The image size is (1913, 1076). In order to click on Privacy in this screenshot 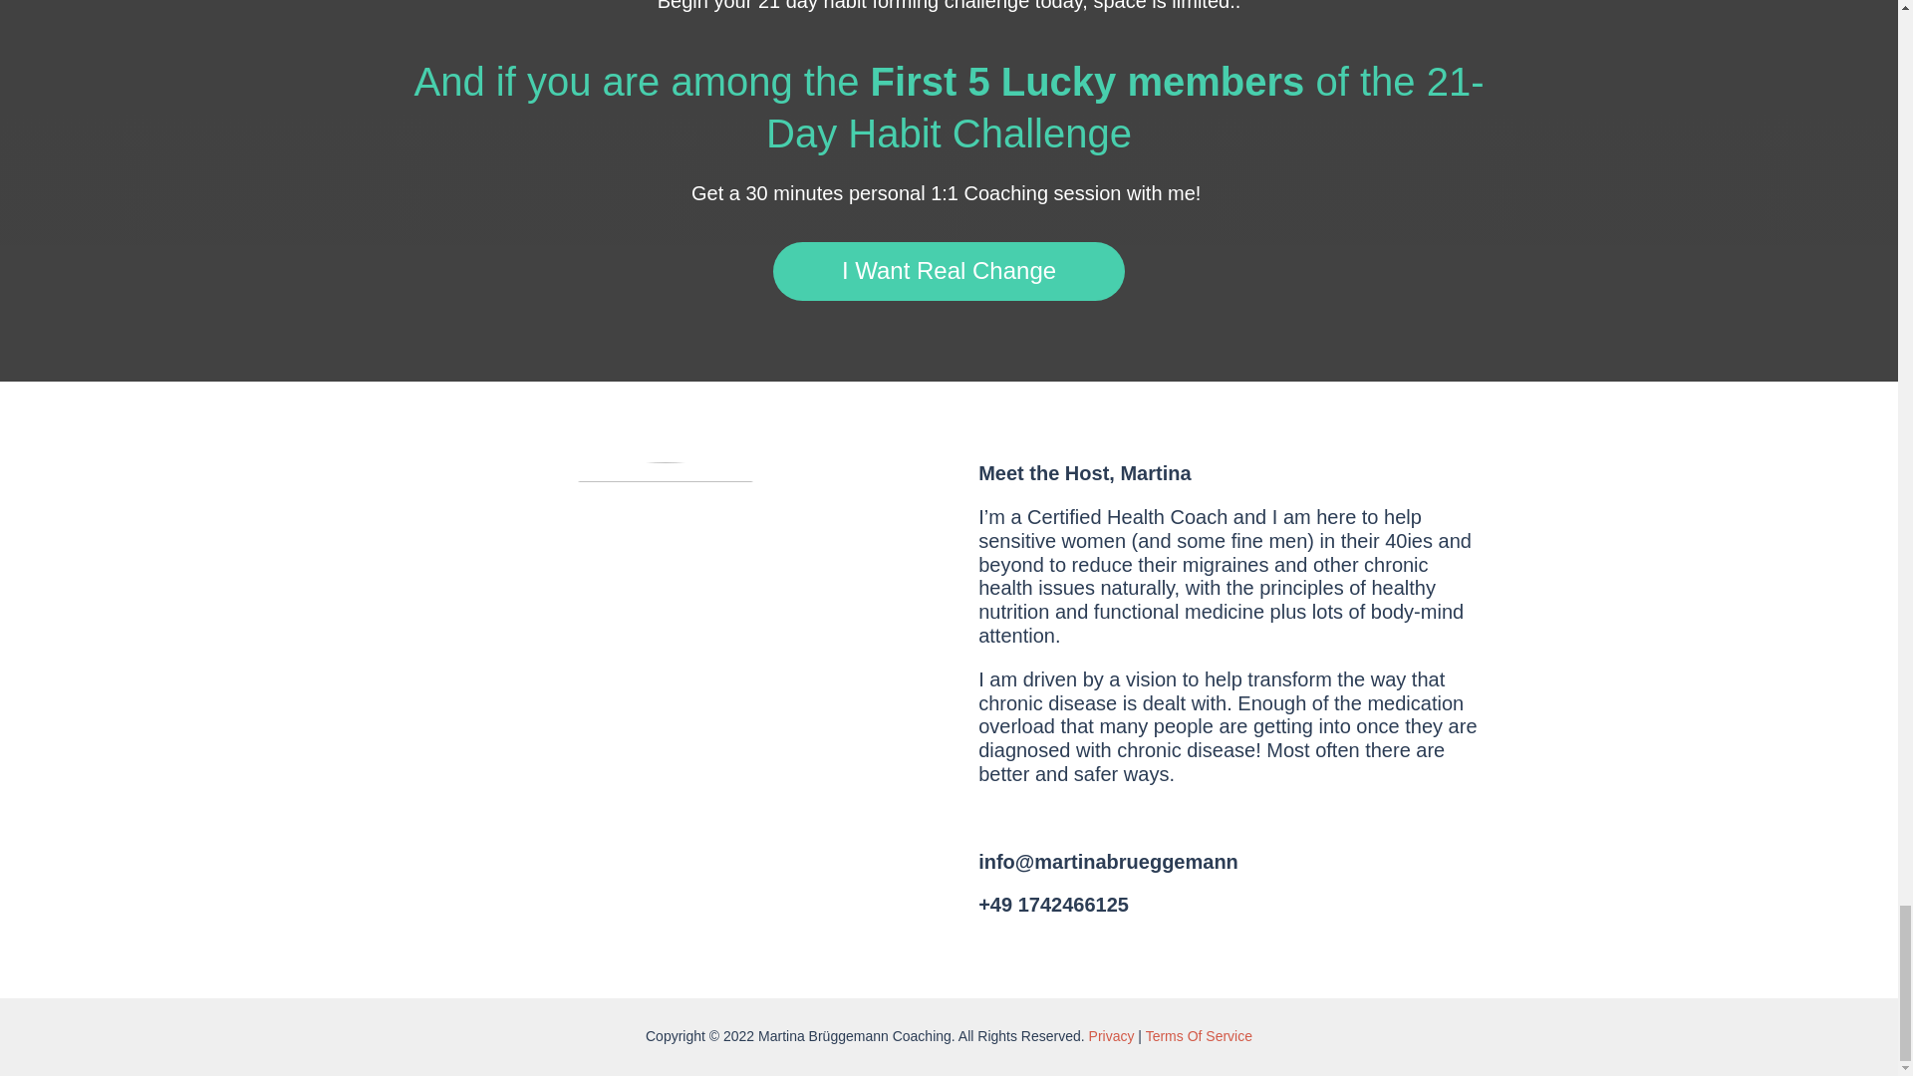, I will do `click(1111, 1036)`.